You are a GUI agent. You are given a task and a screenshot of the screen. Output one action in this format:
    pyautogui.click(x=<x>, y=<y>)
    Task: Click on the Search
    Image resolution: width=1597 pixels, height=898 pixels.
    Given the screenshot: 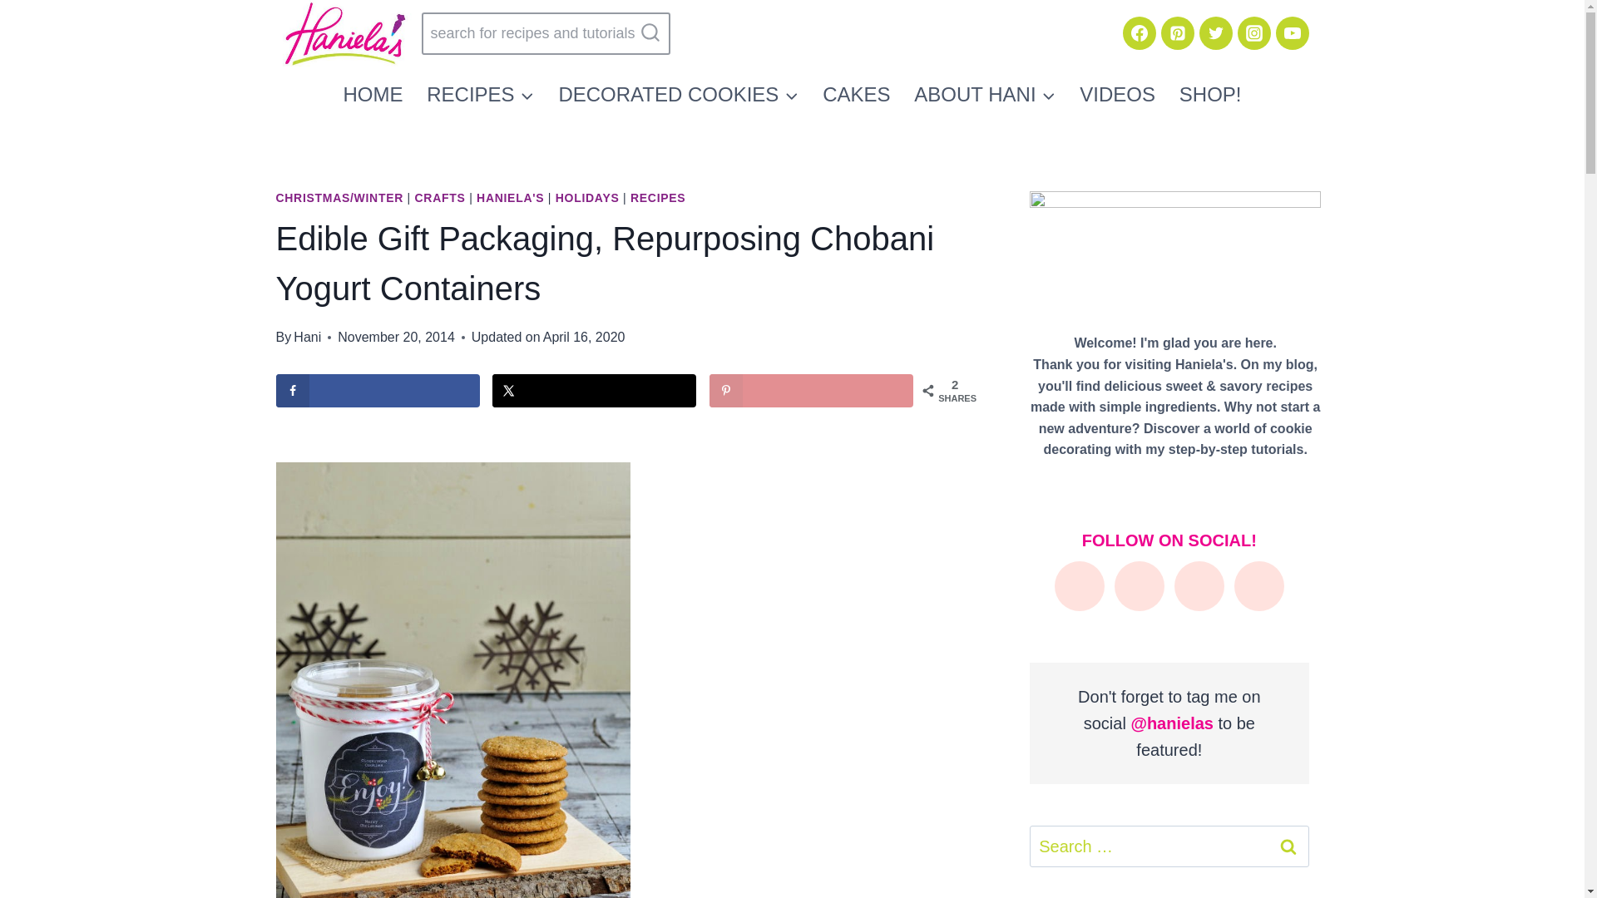 What is the action you would take?
    pyautogui.click(x=1288, y=846)
    